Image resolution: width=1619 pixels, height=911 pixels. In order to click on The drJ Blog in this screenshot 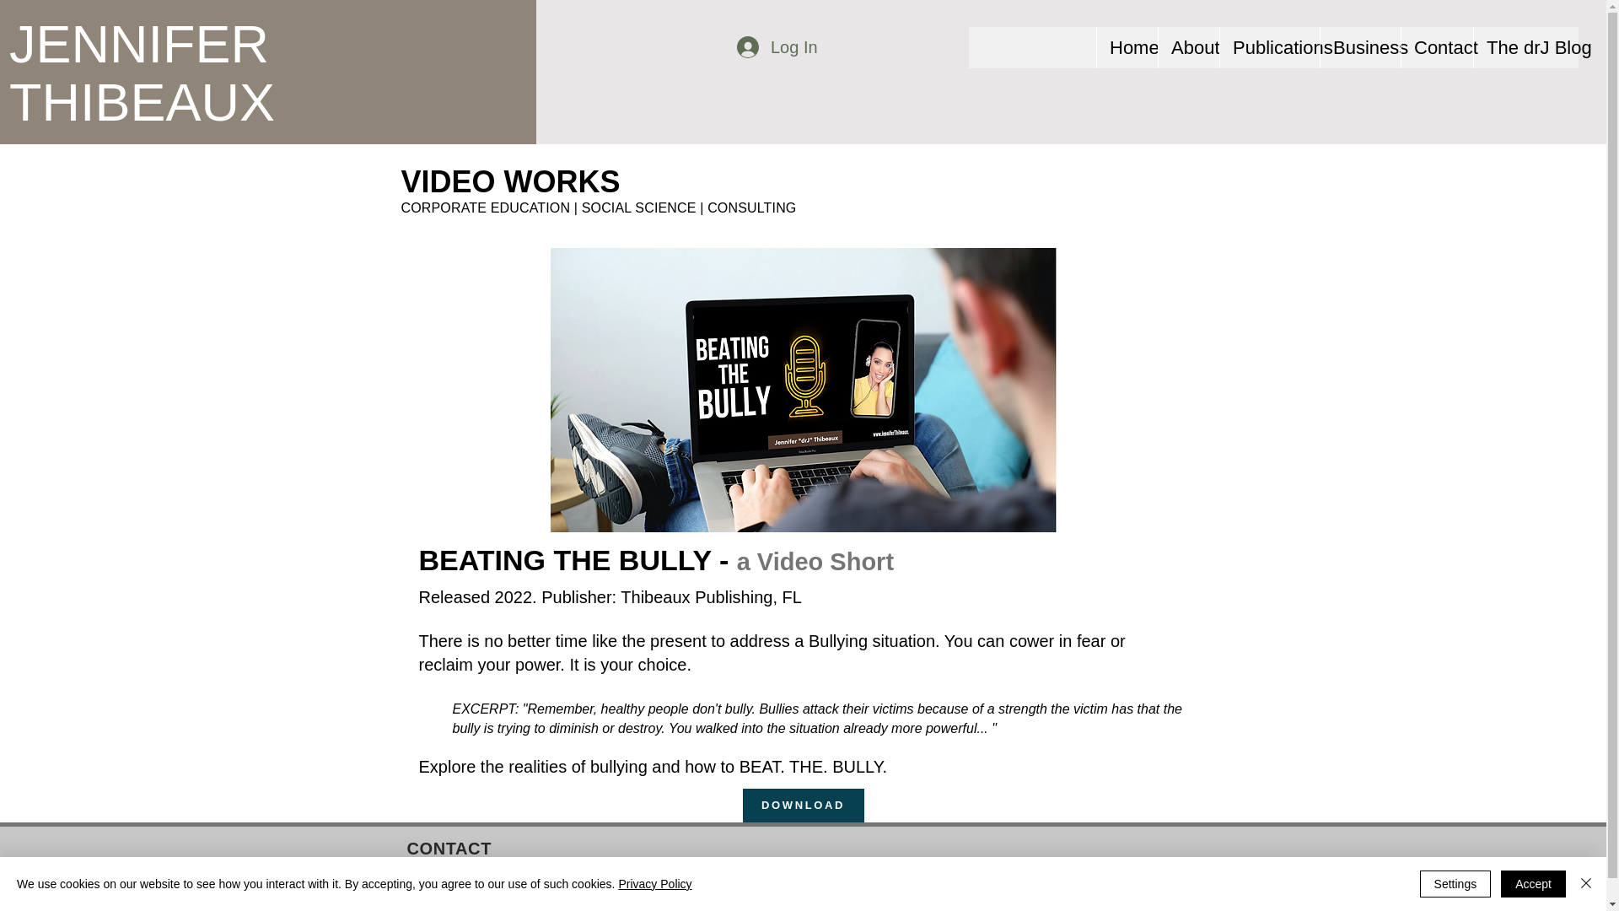, I will do `click(1526, 47)`.